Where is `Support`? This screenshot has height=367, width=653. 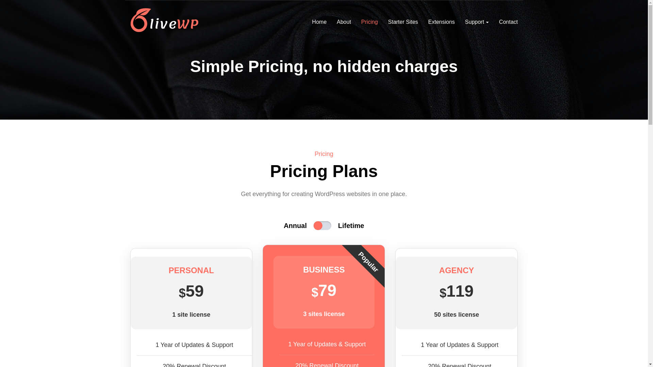 Support is located at coordinates (476, 20).